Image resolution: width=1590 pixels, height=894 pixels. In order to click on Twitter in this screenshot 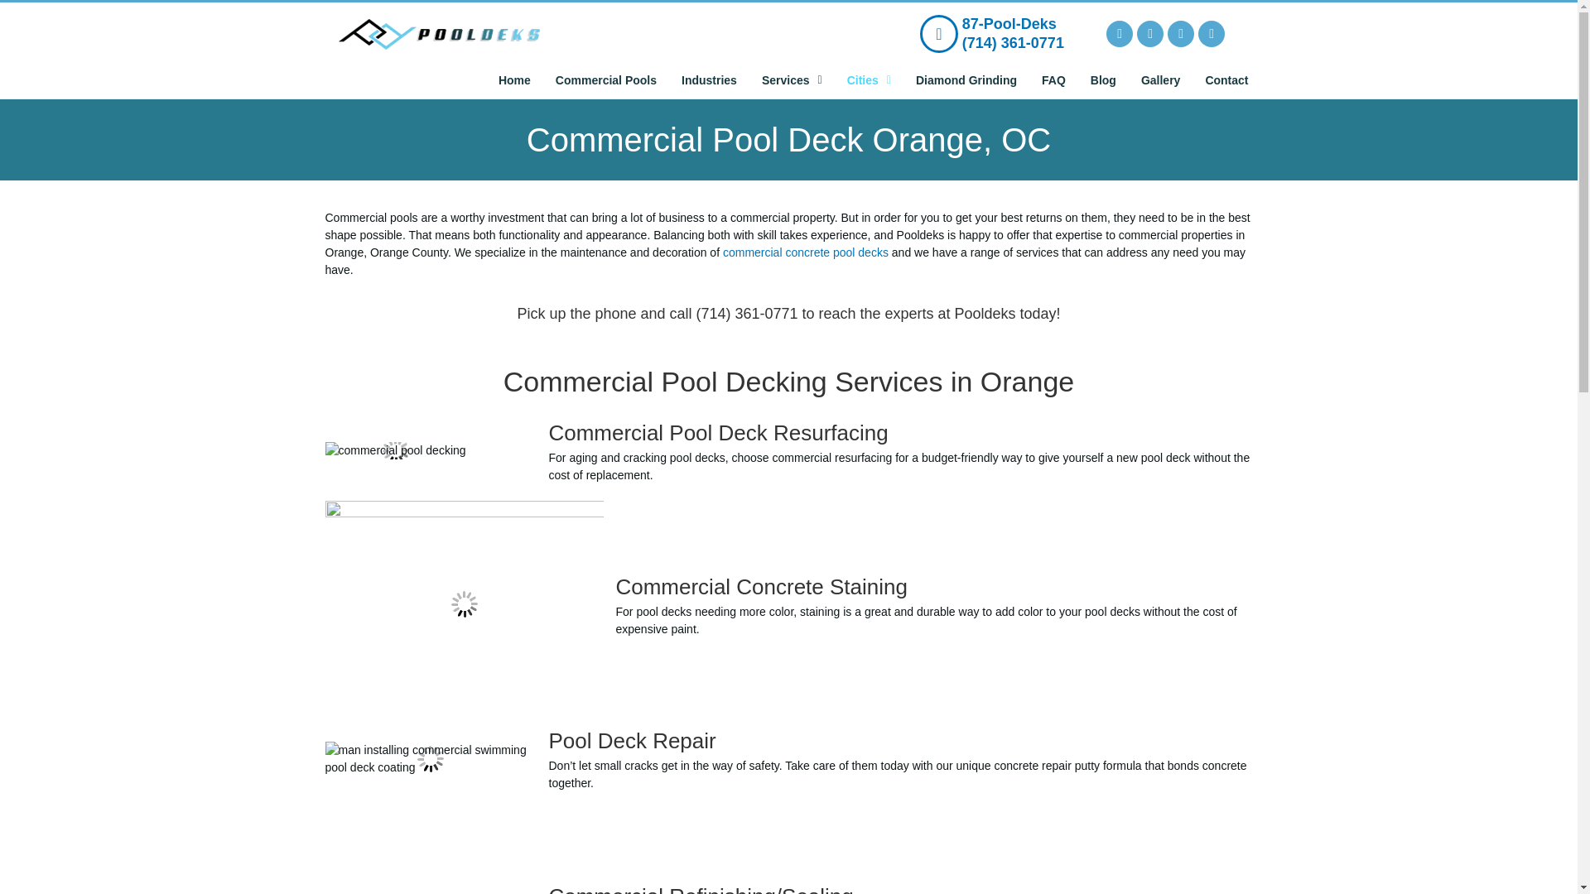, I will do `click(1149, 33)`.